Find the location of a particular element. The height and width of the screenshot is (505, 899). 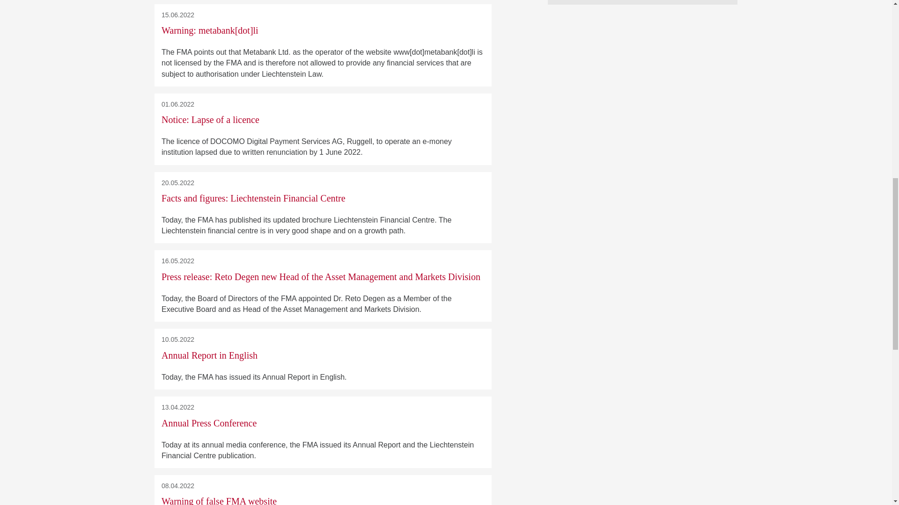

Warning of false FMA website is located at coordinates (219, 500).